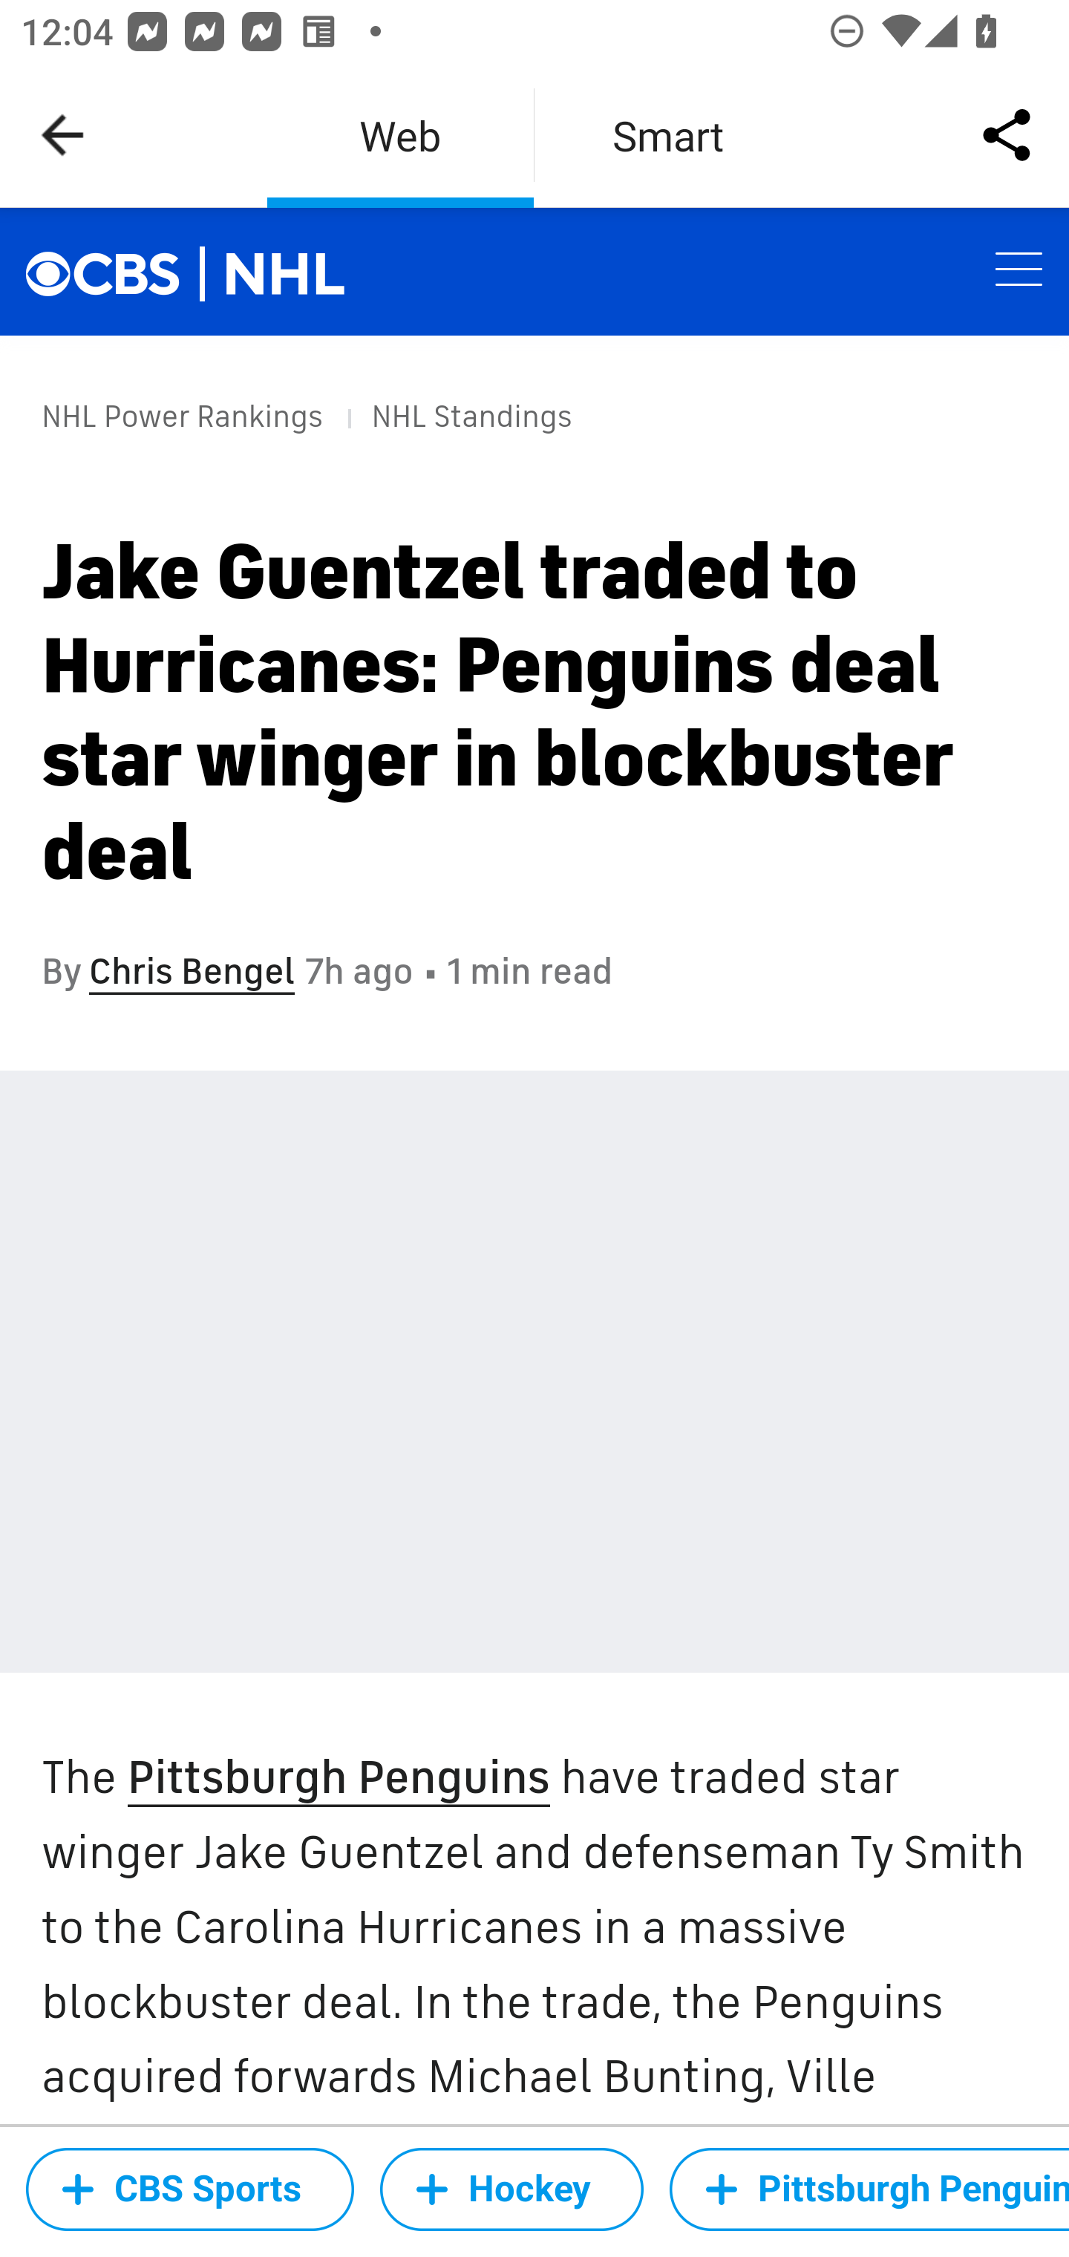 This screenshot has width=1069, height=2257. What do you see at coordinates (183, 416) in the screenshot?
I see `NHL Power Rankings` at bounding box center [183, 416].